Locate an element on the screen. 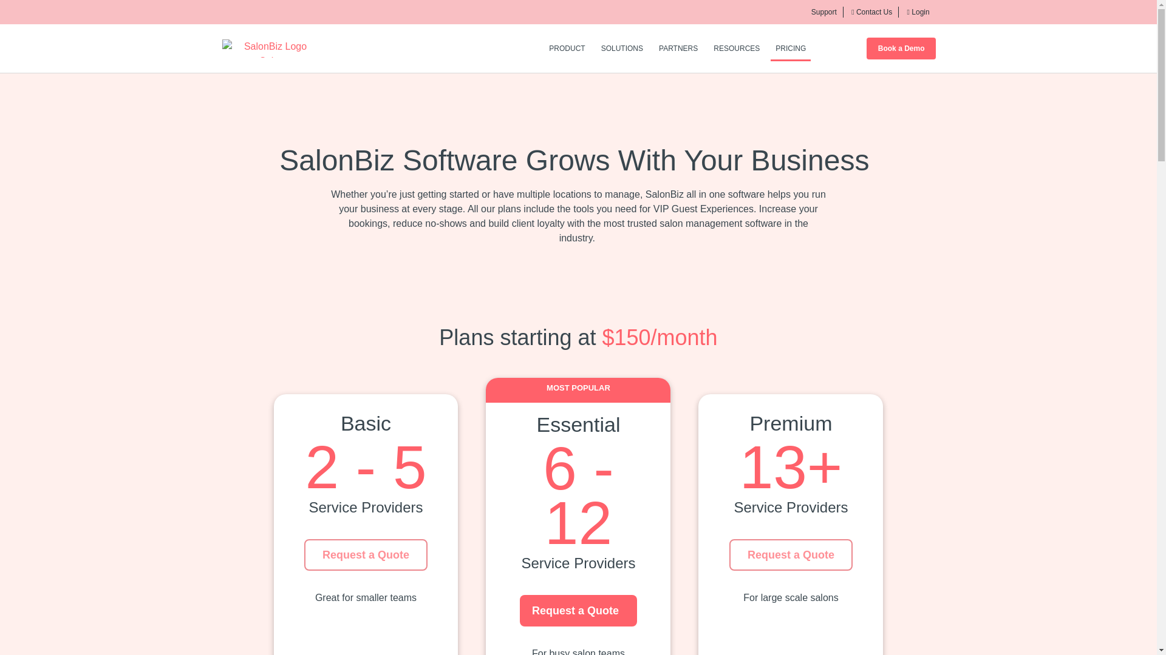   Contact Us is located at coordinates (871, 12).